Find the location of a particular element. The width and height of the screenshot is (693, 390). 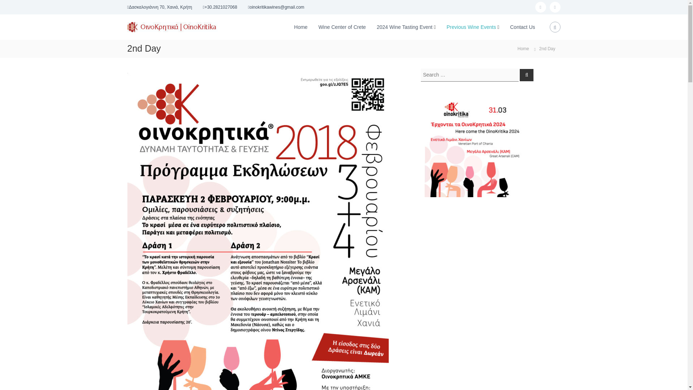

Search is located at coordinates (527, 74).